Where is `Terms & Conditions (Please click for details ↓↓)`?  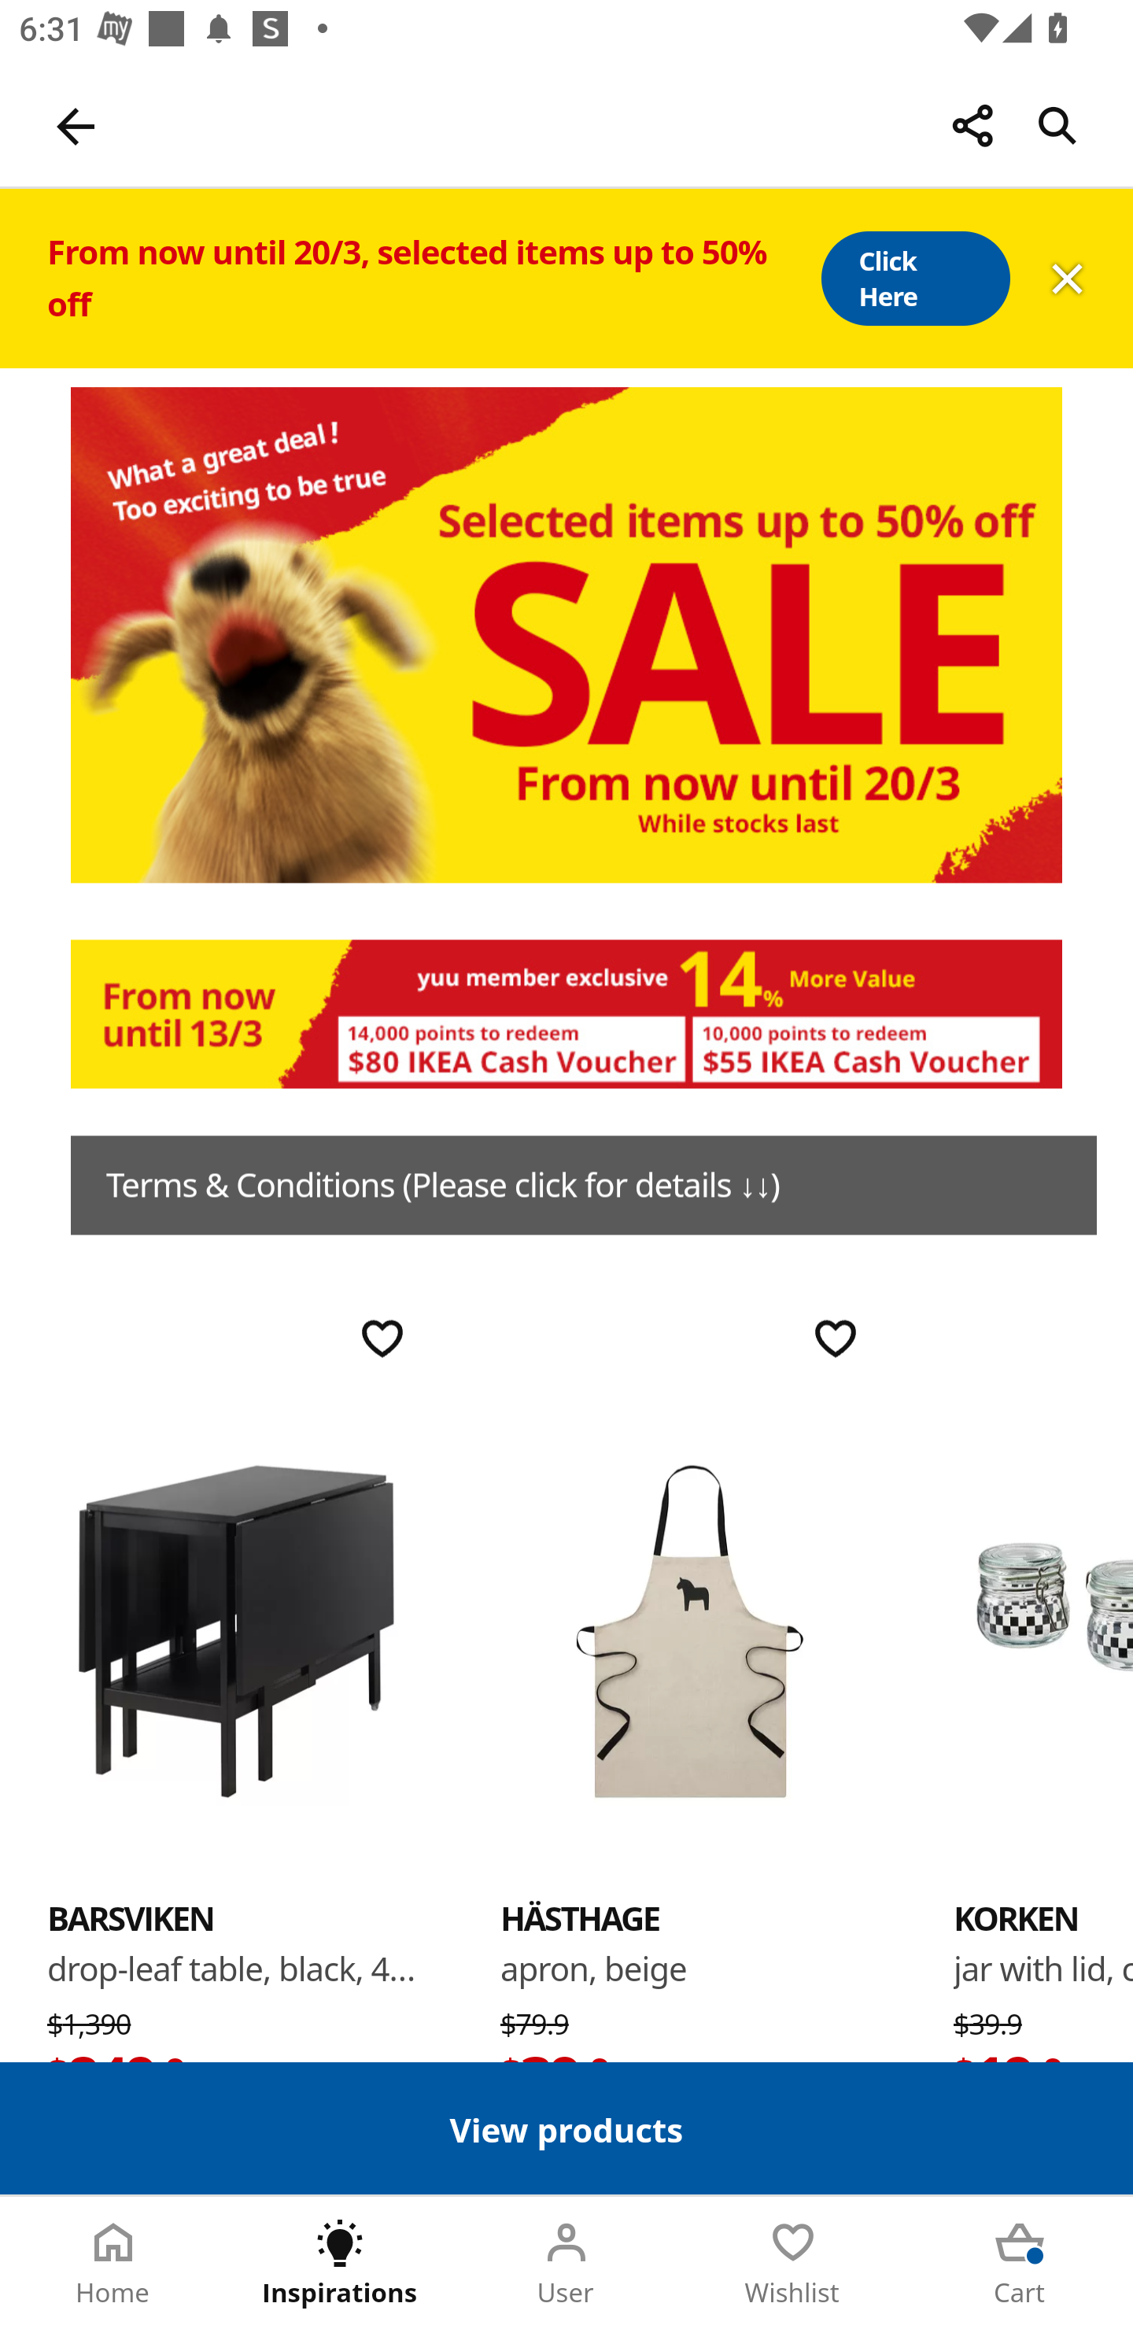 Terms & Conditions (Please click for details ↓↓) is located at coordinates (584, 1185).